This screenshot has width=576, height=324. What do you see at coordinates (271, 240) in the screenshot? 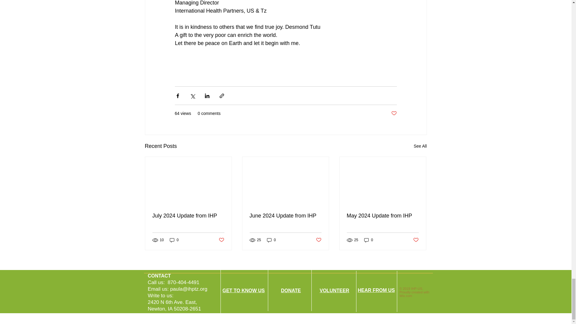
I see `0` at bounding box center [271, 240].